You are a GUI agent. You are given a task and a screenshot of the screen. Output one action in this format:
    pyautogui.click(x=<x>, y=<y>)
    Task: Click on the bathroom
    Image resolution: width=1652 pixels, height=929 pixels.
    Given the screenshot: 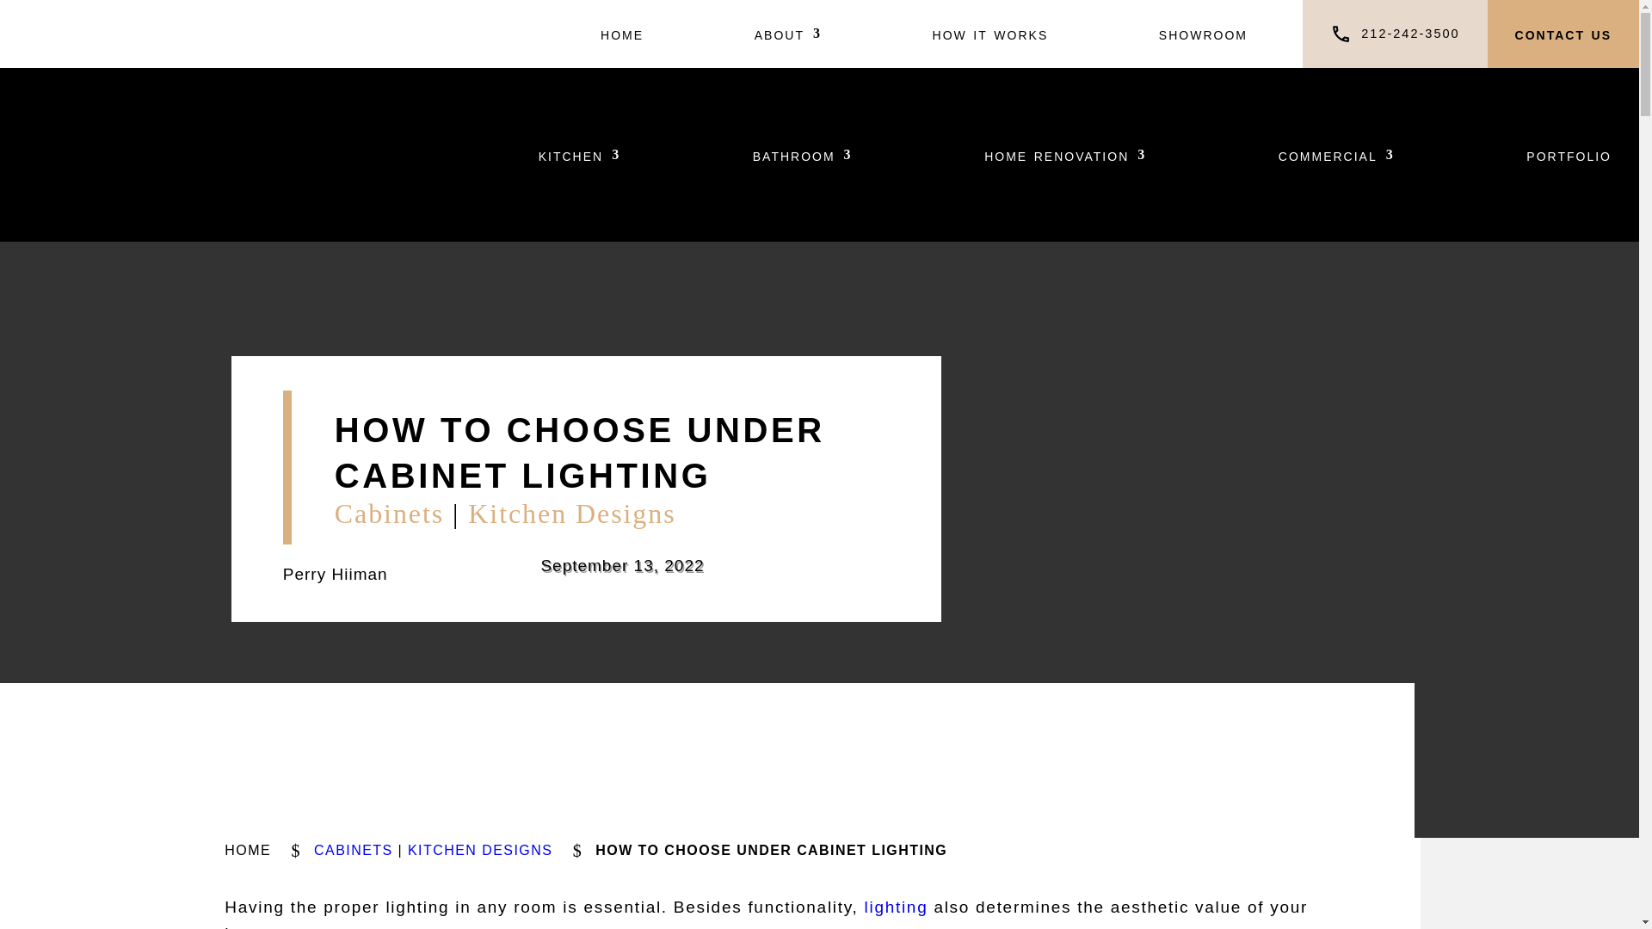 What is the action you would take?
    pyautogui.click(x=802, y=154)
    